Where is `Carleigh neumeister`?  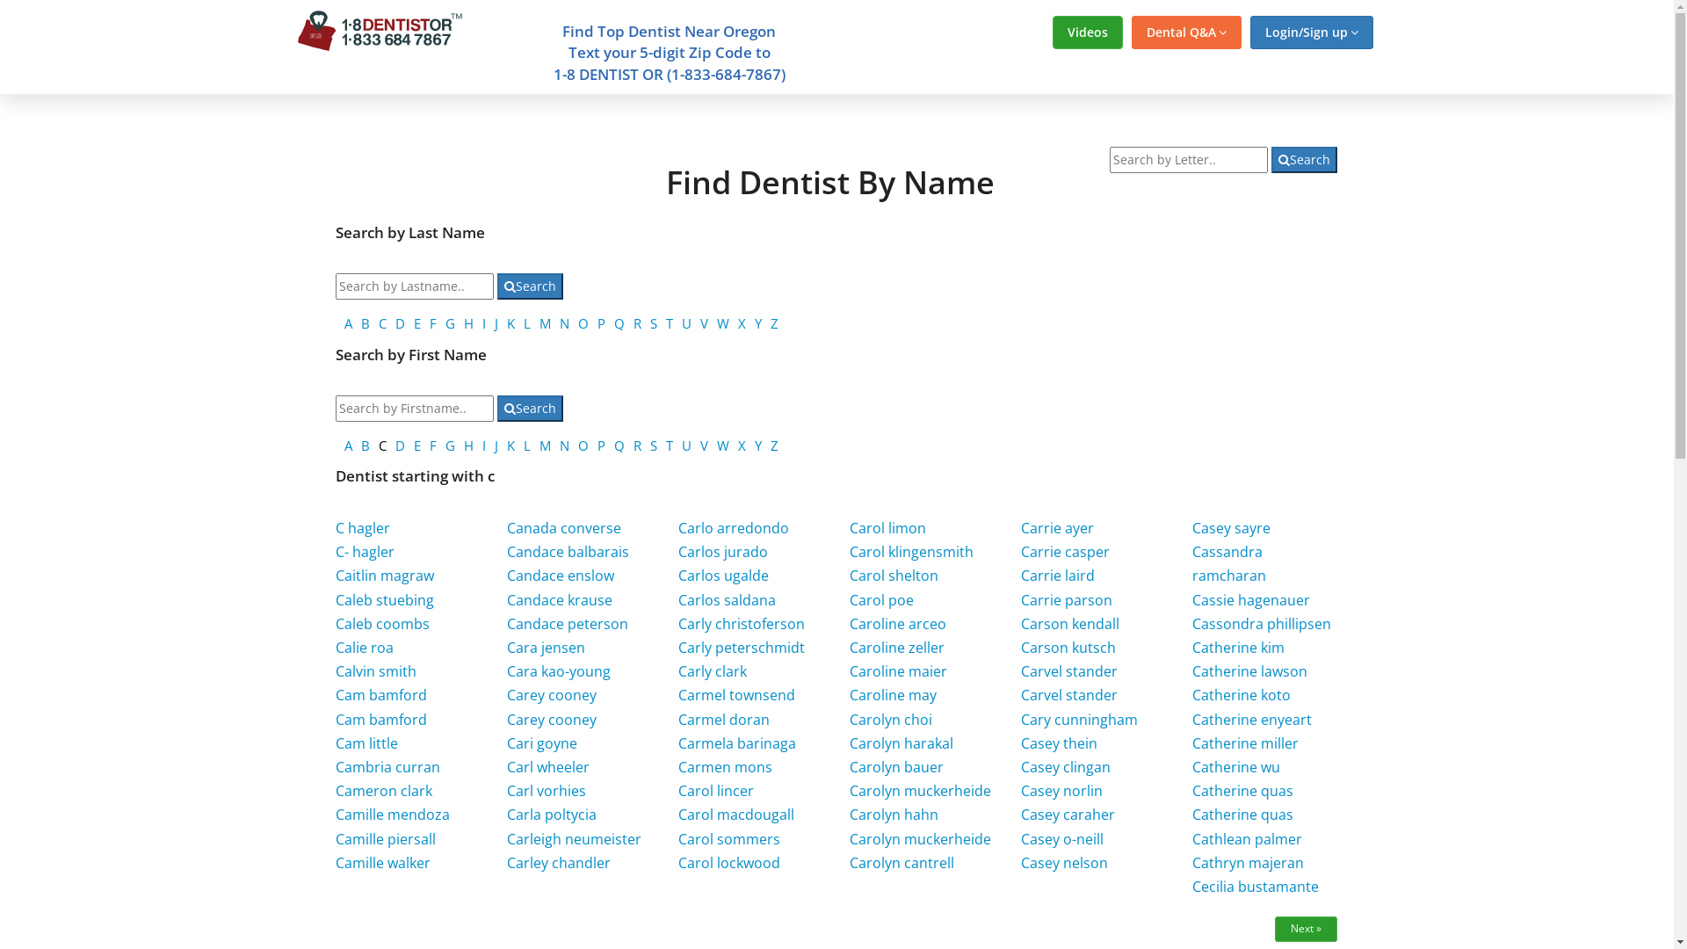 Carleigh neumeister is located at coordinates (575, 839).